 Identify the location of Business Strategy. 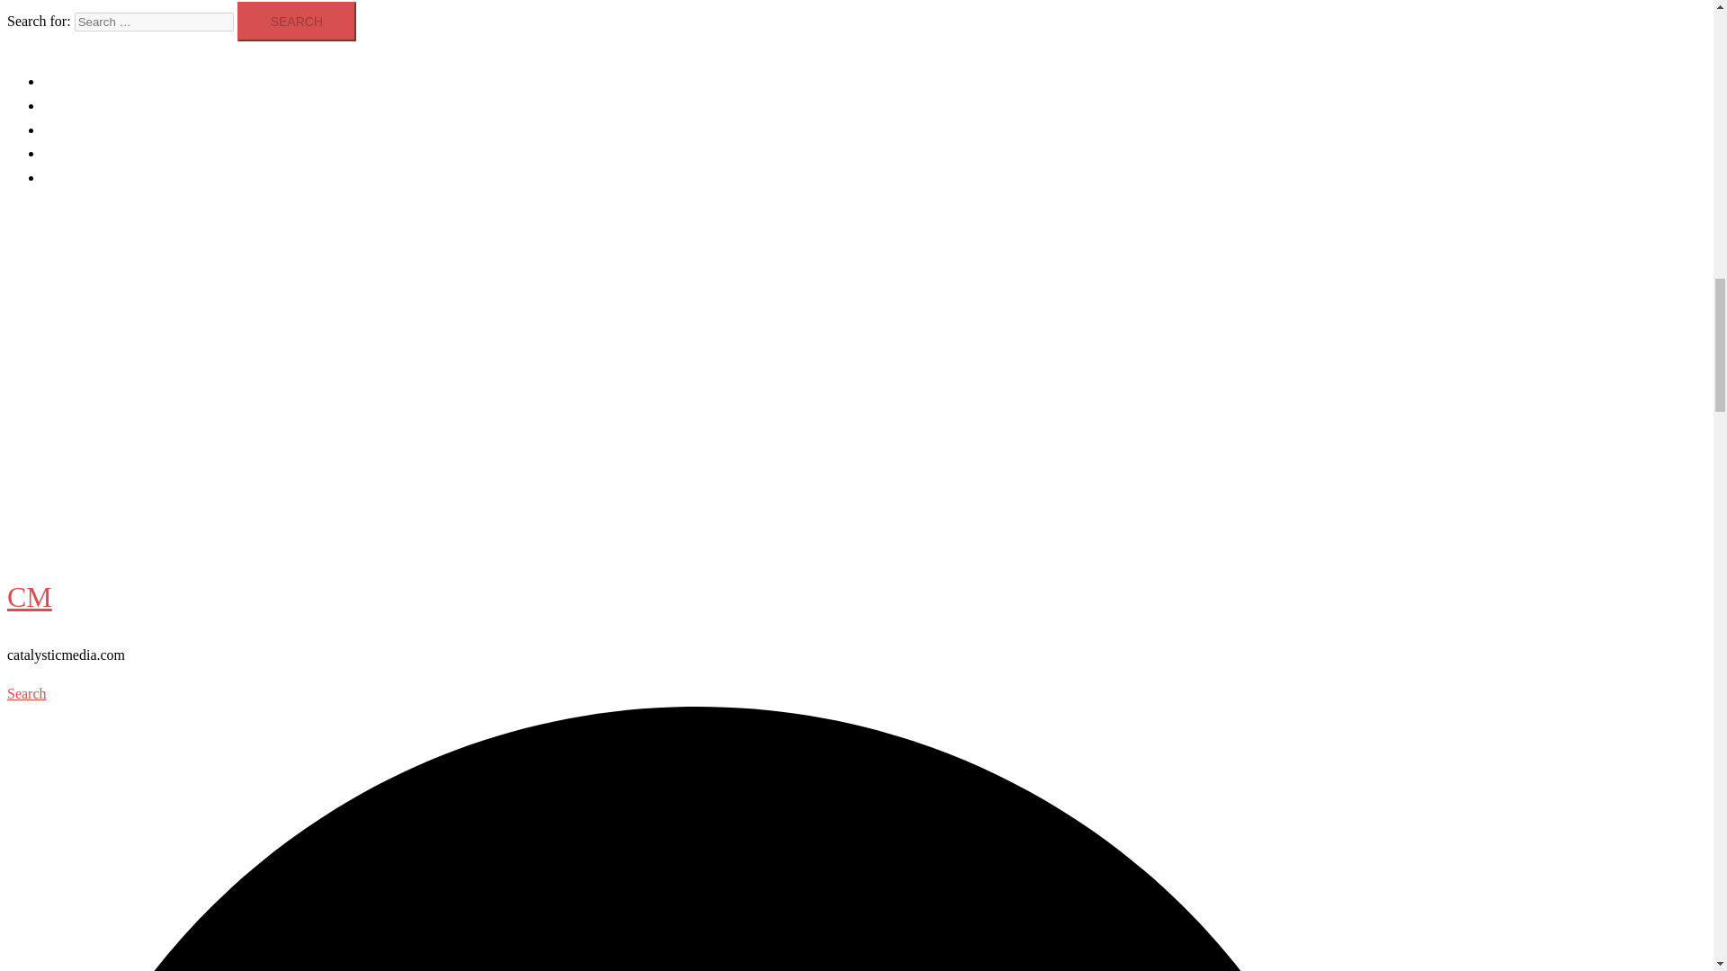
(101, 456).